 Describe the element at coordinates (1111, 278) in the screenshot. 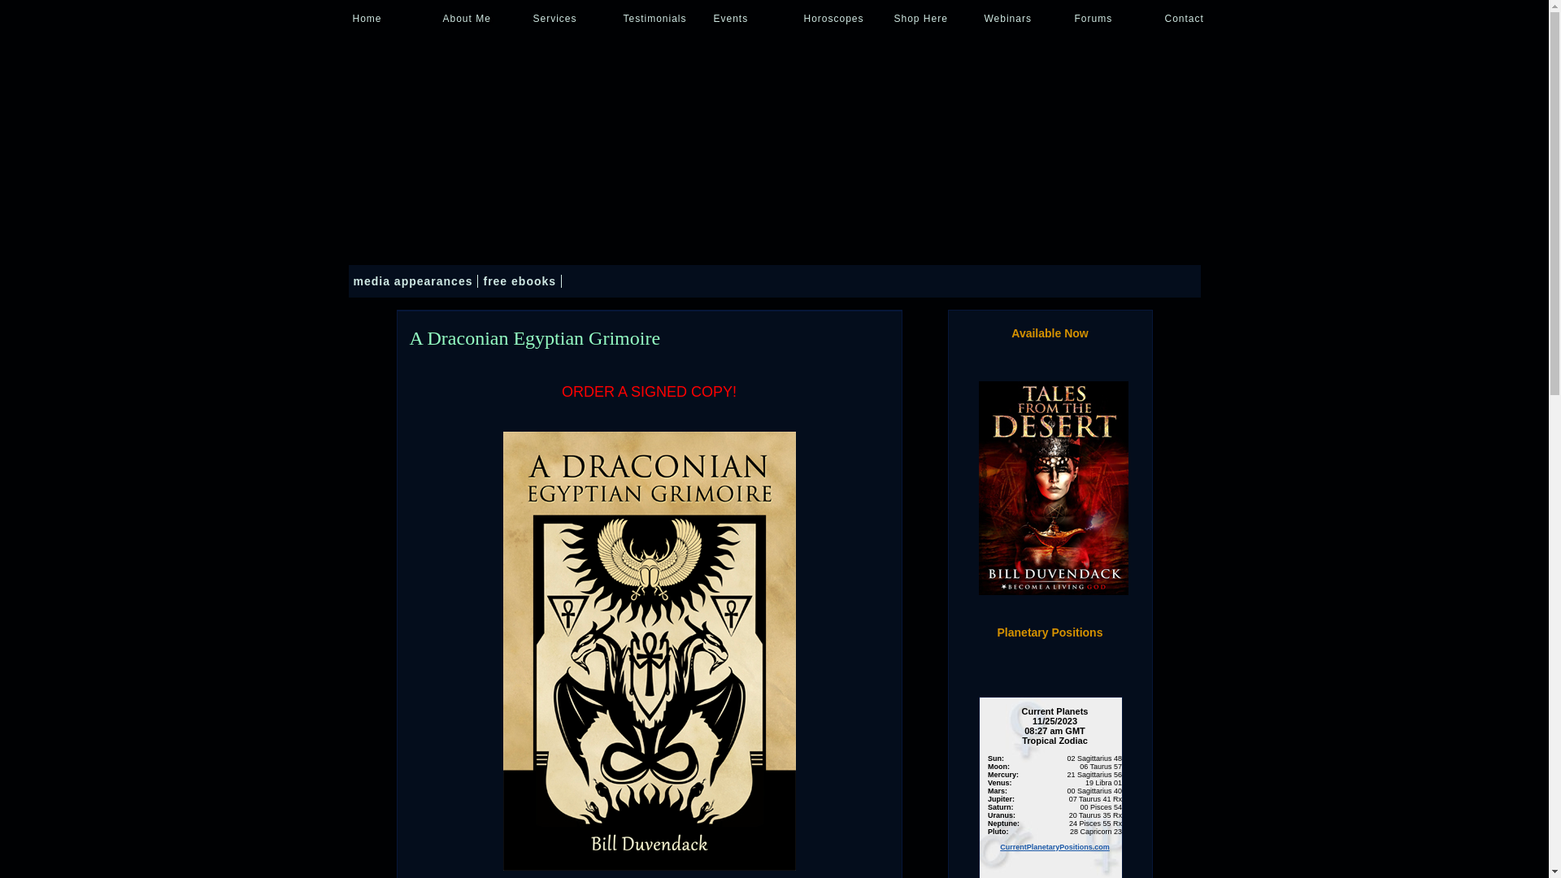

I see `LinkedIn` at that location.